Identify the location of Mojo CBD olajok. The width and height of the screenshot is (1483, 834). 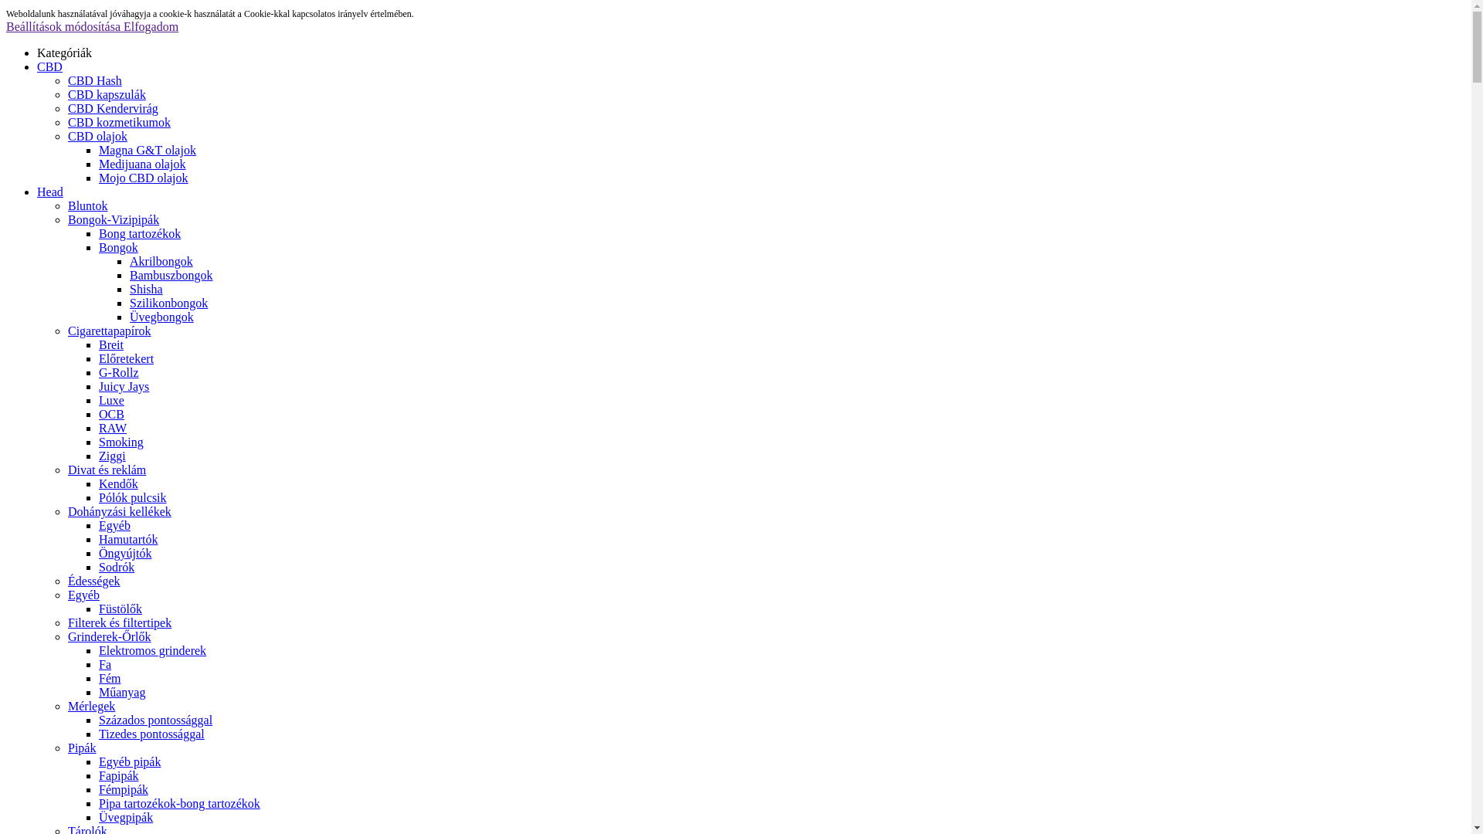
(144, 178).